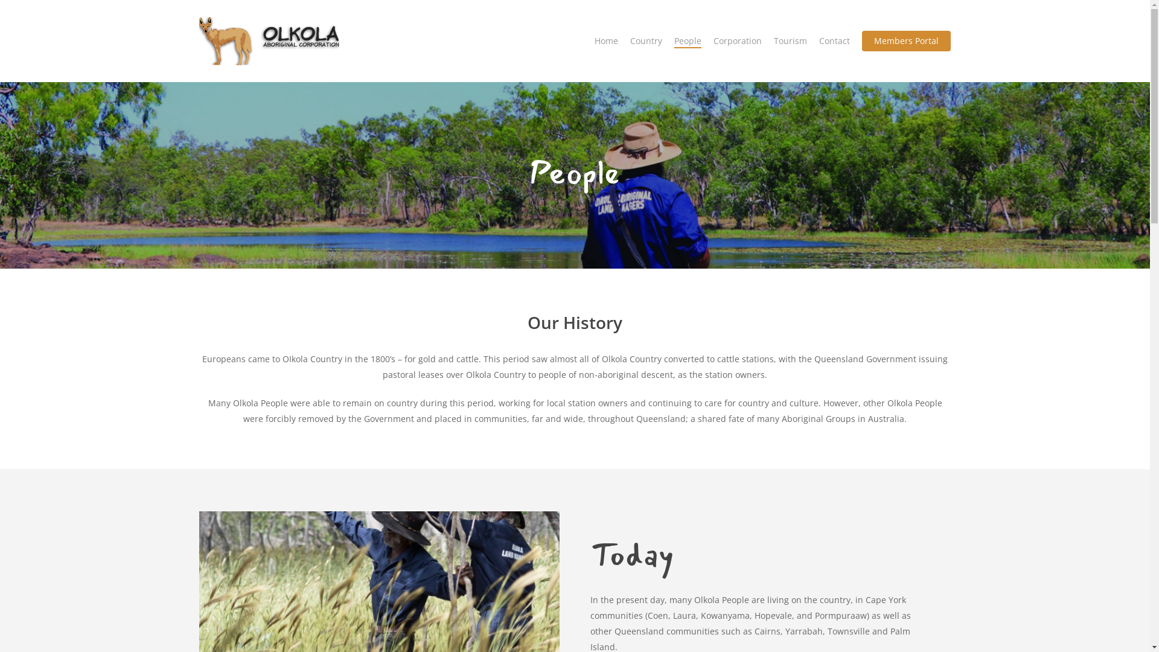 This screenshot has width=1159, height=652. What do you see at coordinates (834, 41) in the screenshot?
I see `Contact` at bounding box center [834, 41].